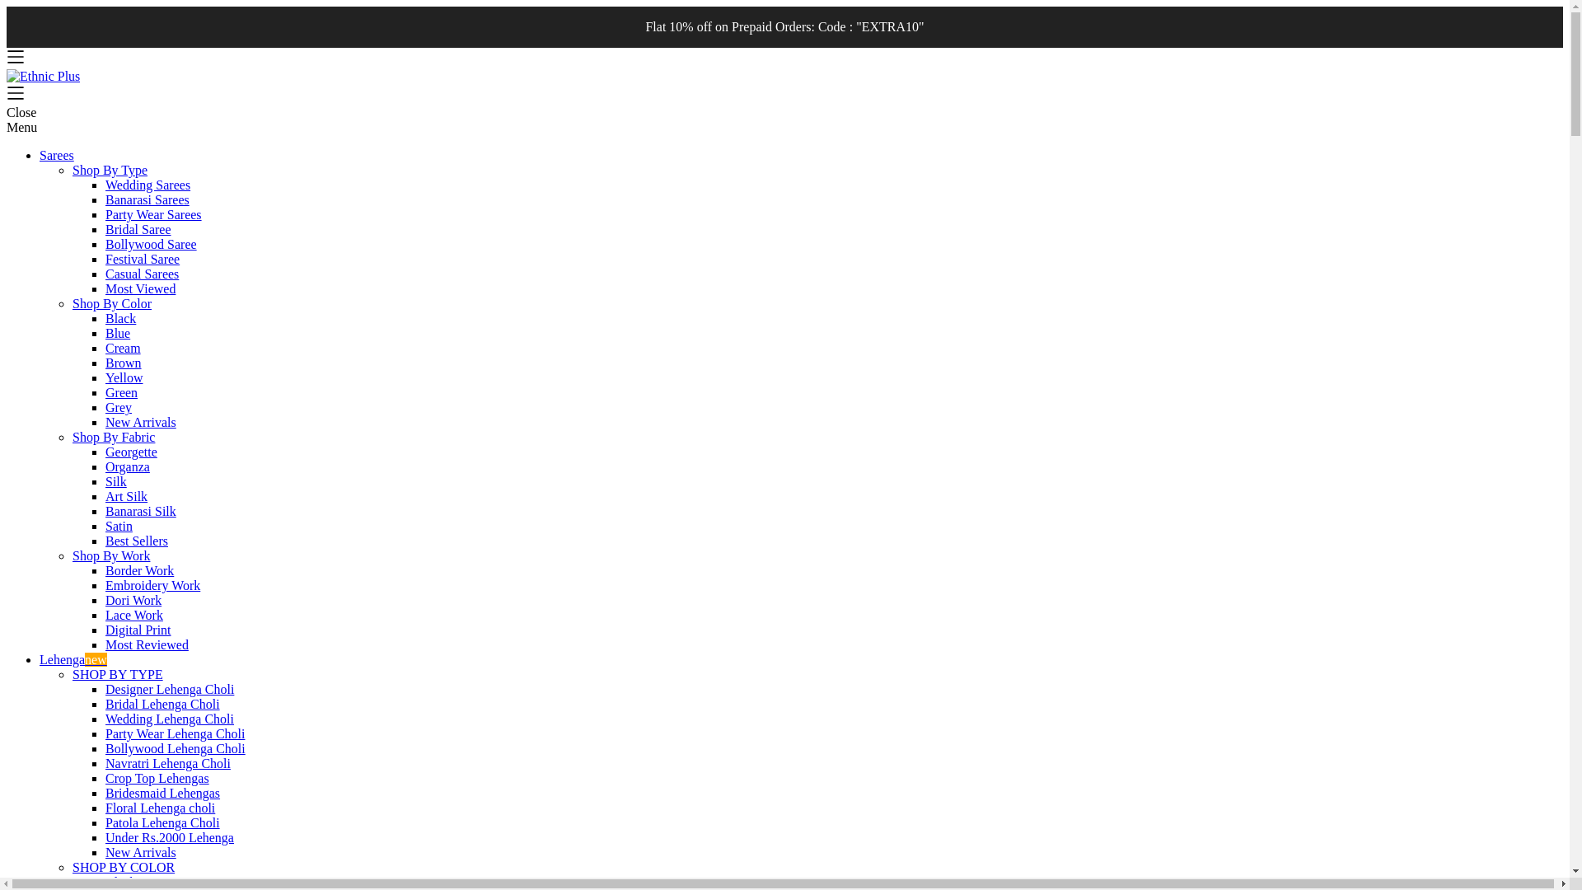 This screenshot has height=890, width=1582. Describe the element at coordinates (57, 155) in the screenshot. I see `Sarees` at that location.